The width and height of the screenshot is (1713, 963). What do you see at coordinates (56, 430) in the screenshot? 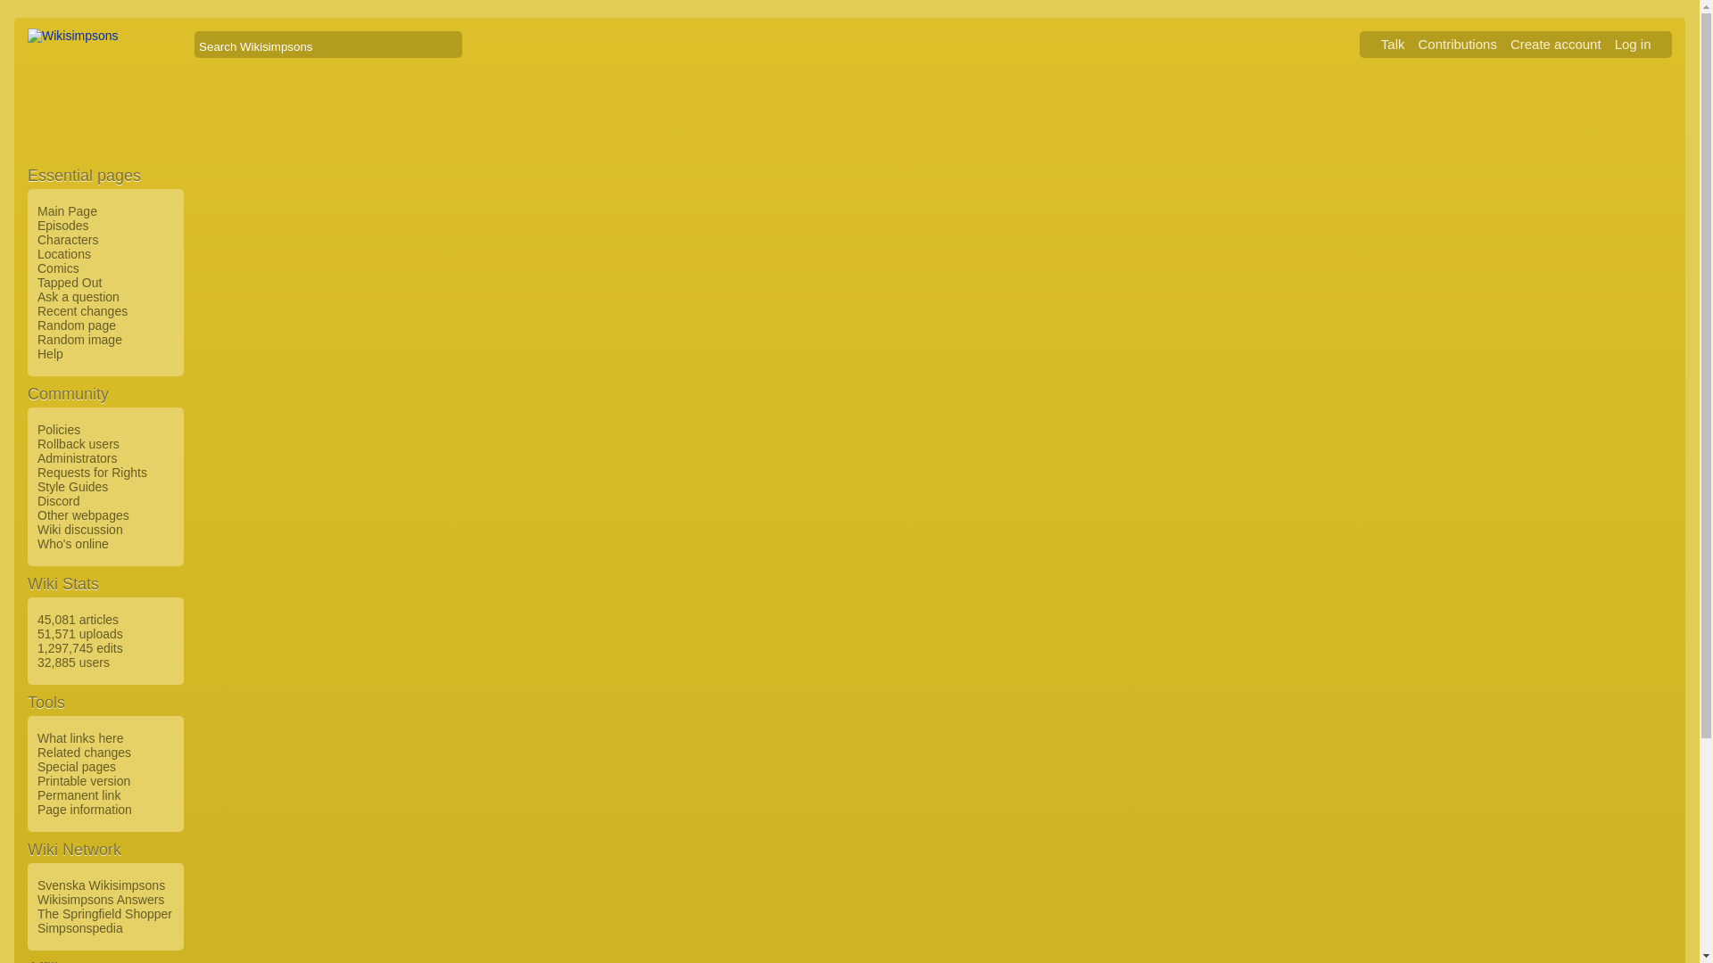
I see `Policies` at bounding box center [56, 430].